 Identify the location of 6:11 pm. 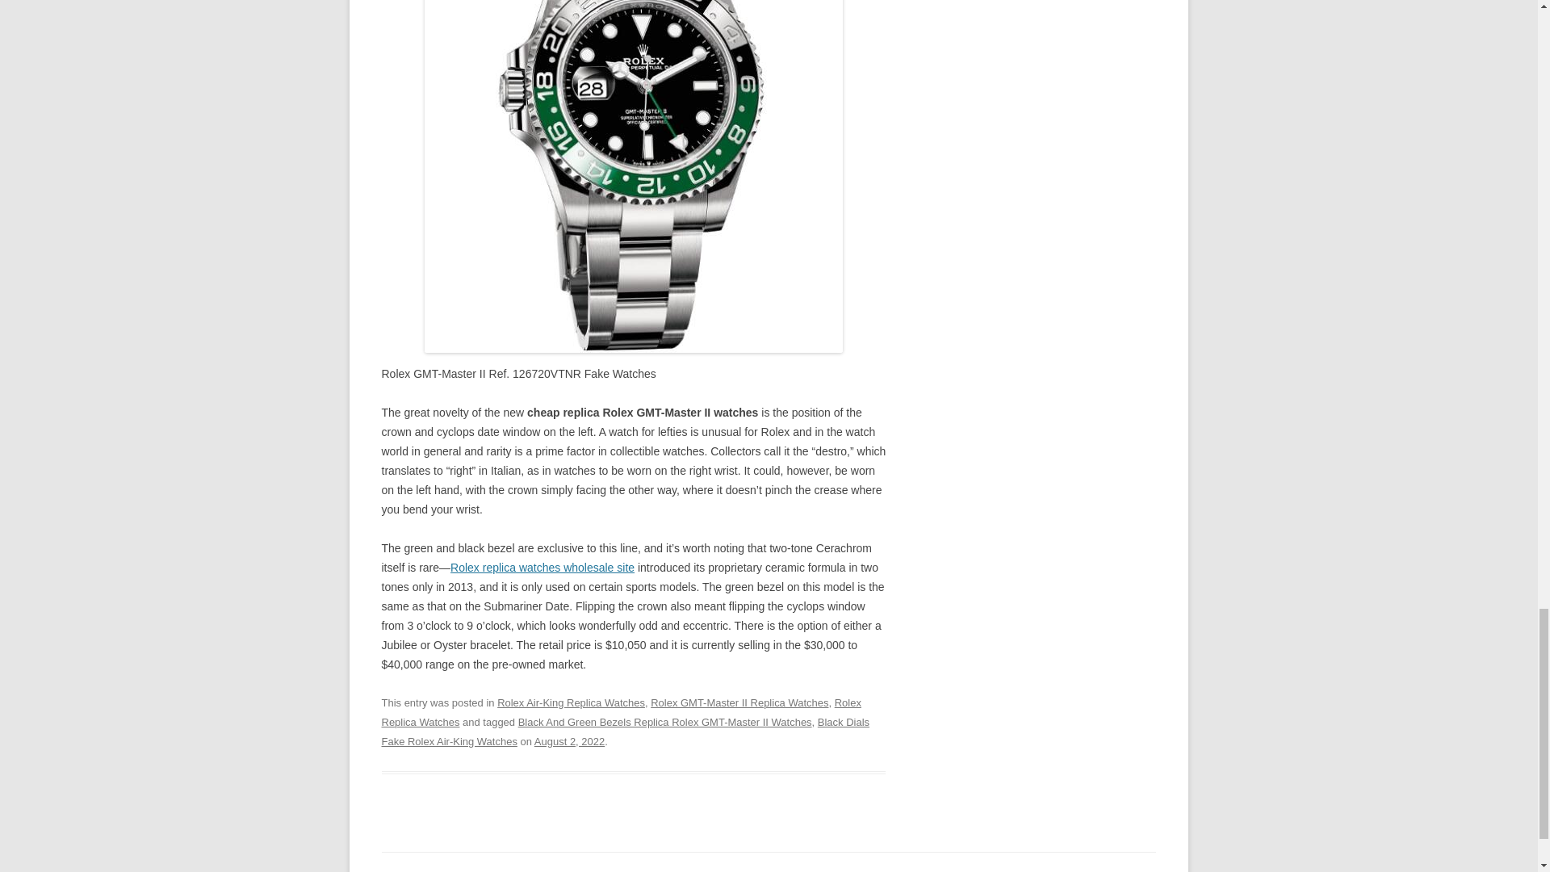
(569, 741).